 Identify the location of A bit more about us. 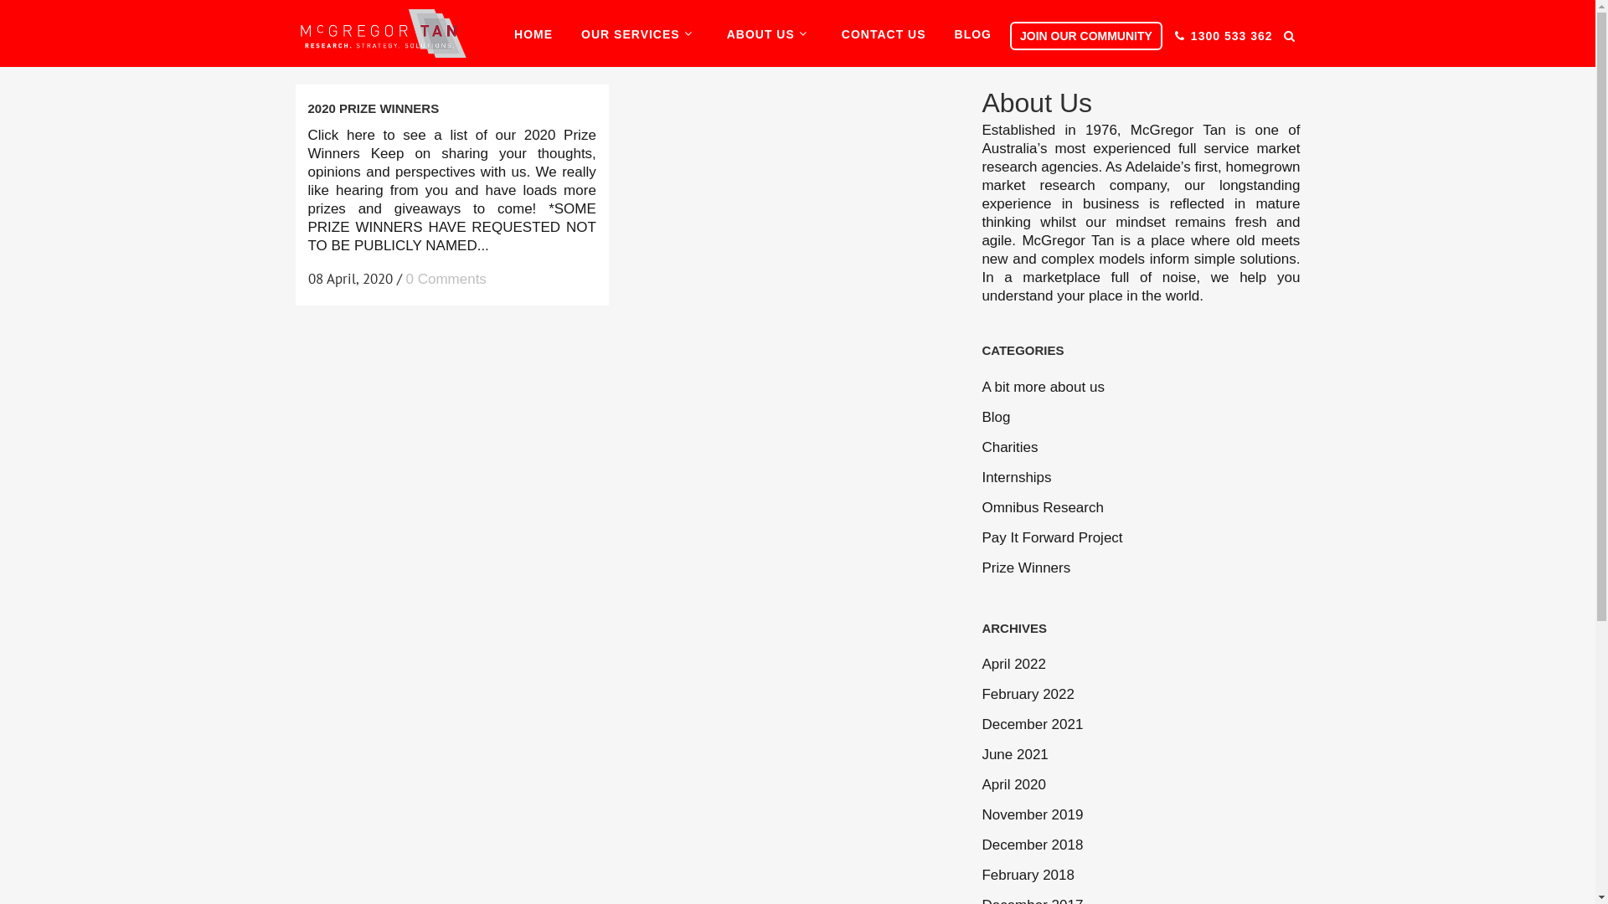
(1043, 387).